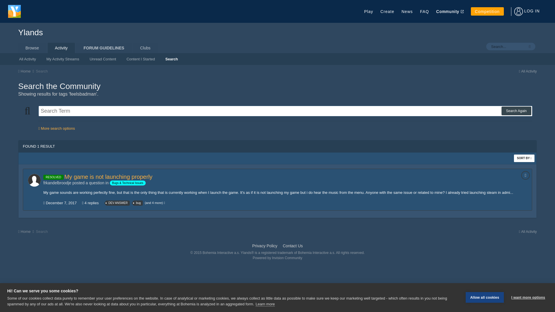 The height and width of the screenshot is (312, 555). I want to click on Find other content tagged with 'DEV ANSWER', so click(118, 203).